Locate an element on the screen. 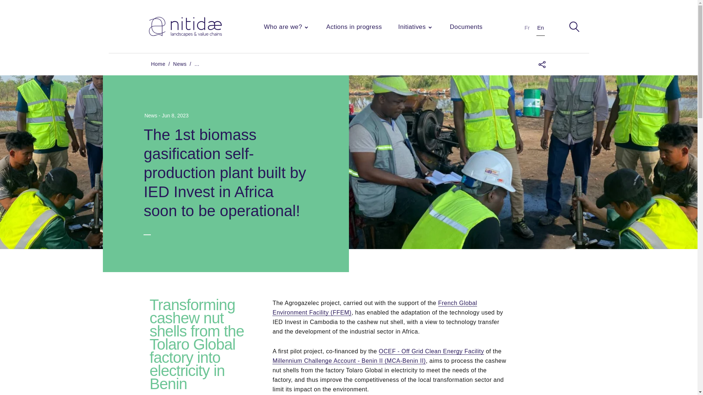 Image resolution: width=703 pixels, height=395 pixels. OCEF - Off Grid Clean Energy Facility is located at coordinates (431, 351).